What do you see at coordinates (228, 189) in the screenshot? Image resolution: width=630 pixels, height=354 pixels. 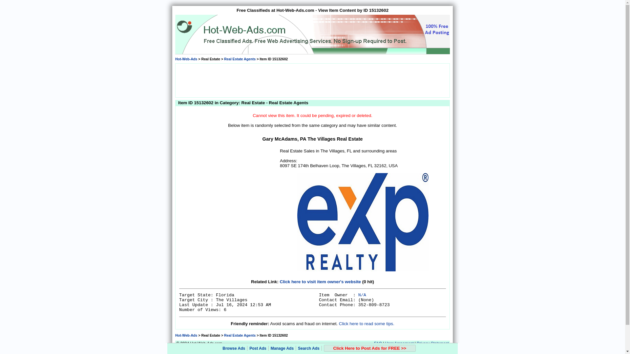 I see `Advertisement` at bounding box center [228, 189].